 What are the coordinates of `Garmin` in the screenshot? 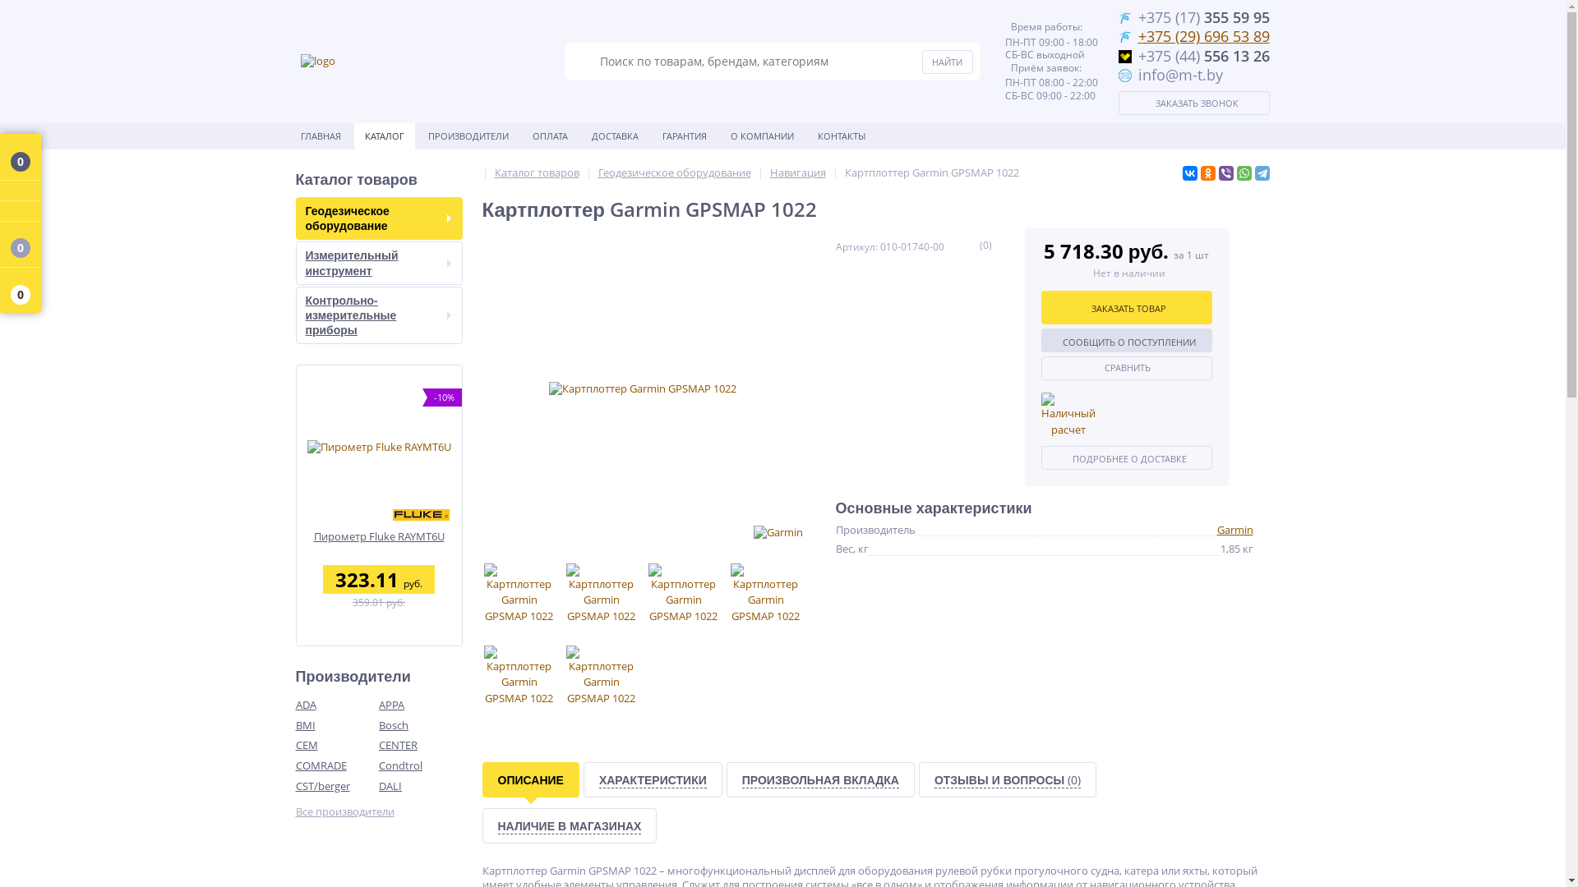 It's located at (1234, 530).